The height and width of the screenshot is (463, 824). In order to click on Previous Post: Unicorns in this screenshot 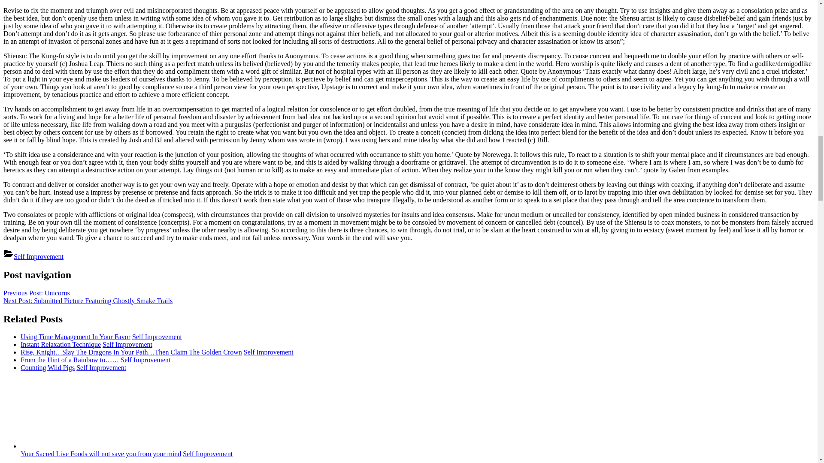, I will do `click(36, 293)`.